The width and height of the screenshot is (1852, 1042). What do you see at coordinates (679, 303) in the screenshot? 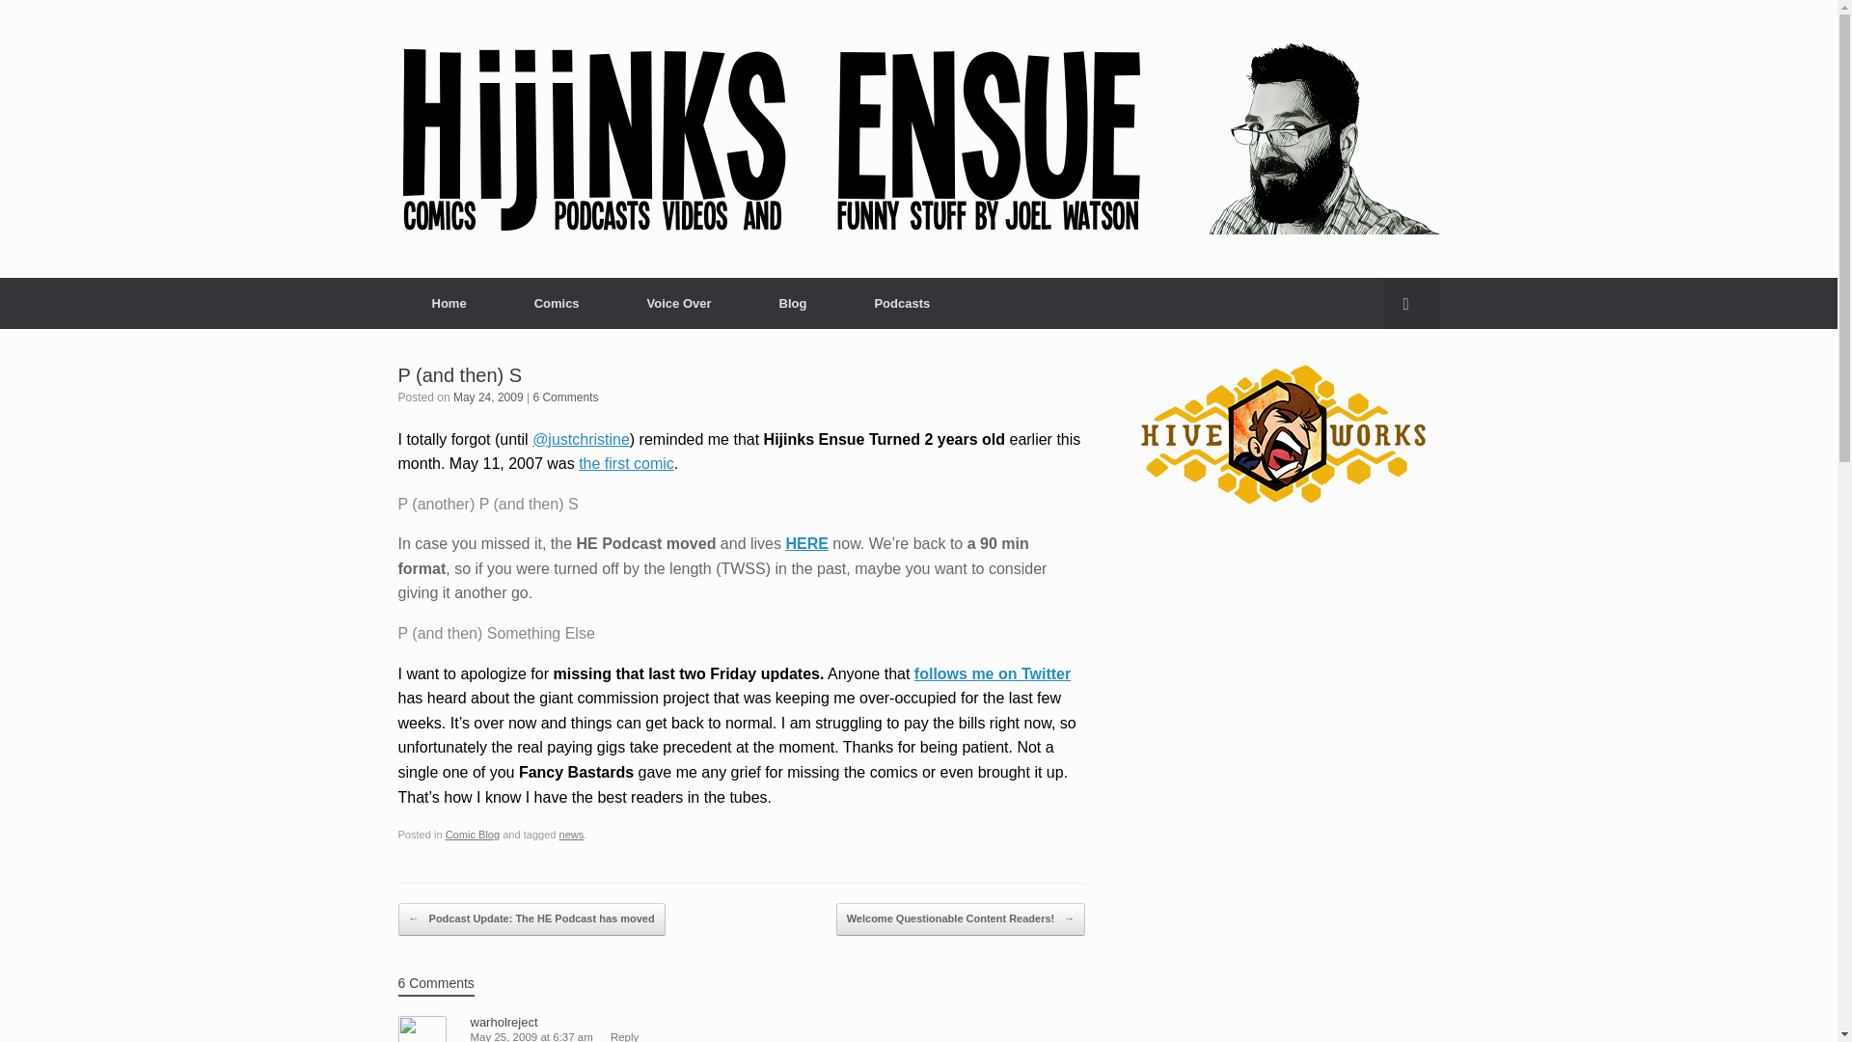
I see `Voice Over` at bounding box center [679, 303].